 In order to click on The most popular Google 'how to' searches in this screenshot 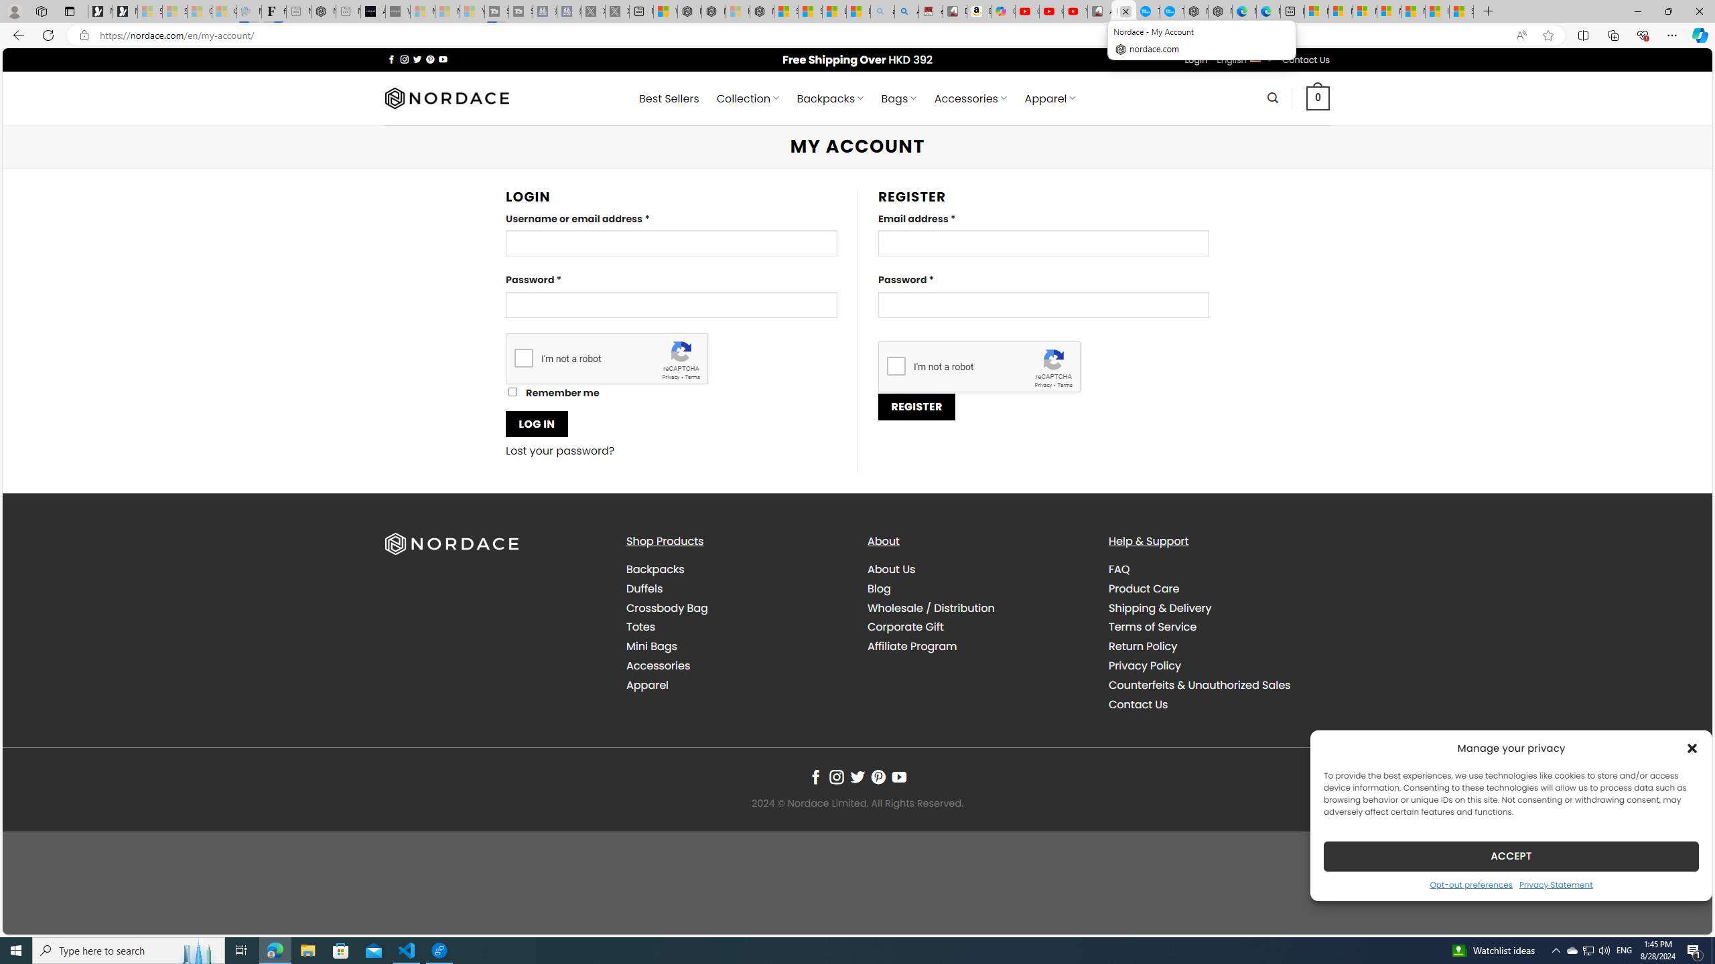, I will do `click(1172, 11)`.